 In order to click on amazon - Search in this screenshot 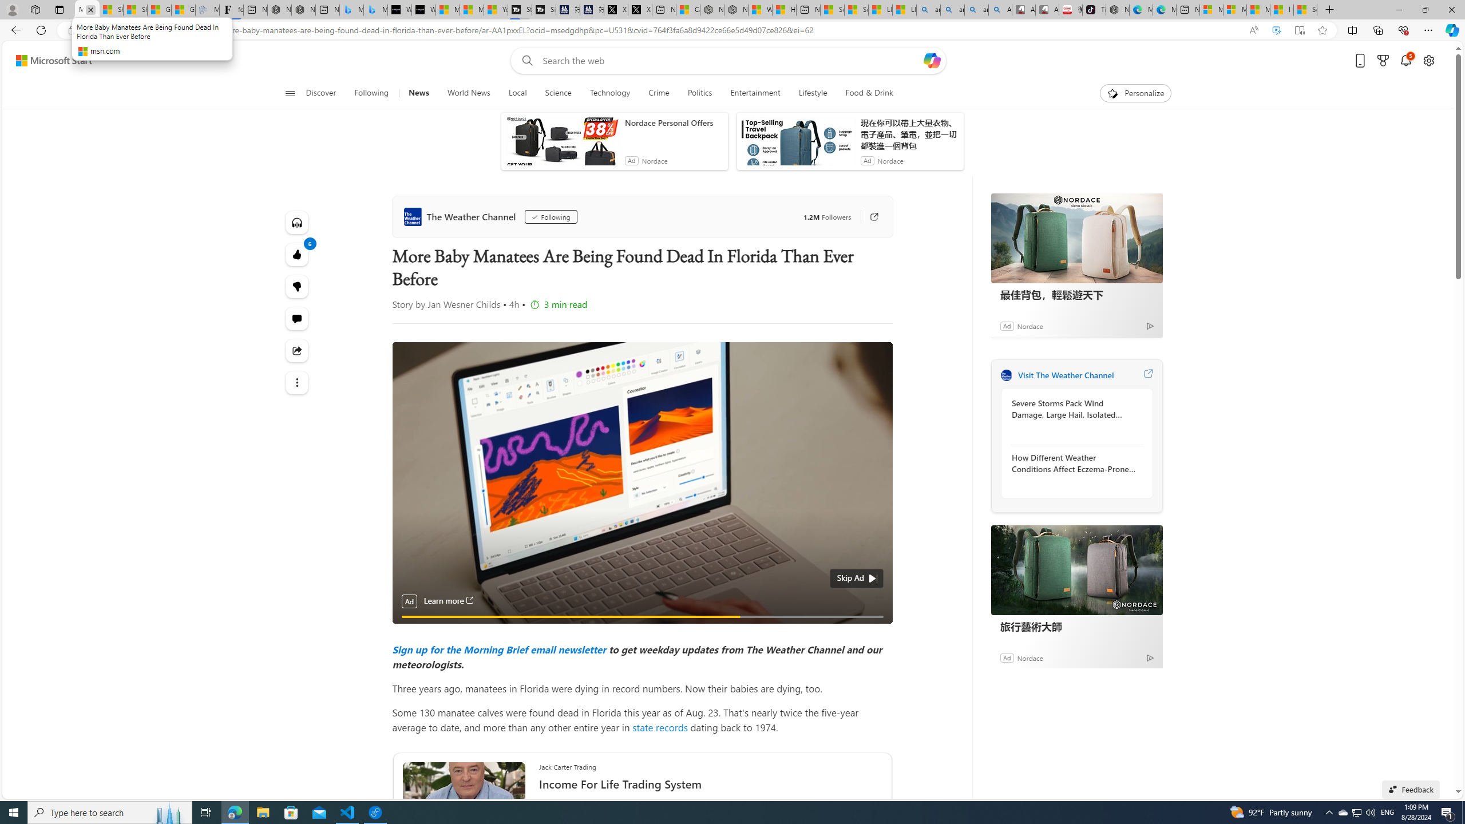, I will do `click(952, 10)`.